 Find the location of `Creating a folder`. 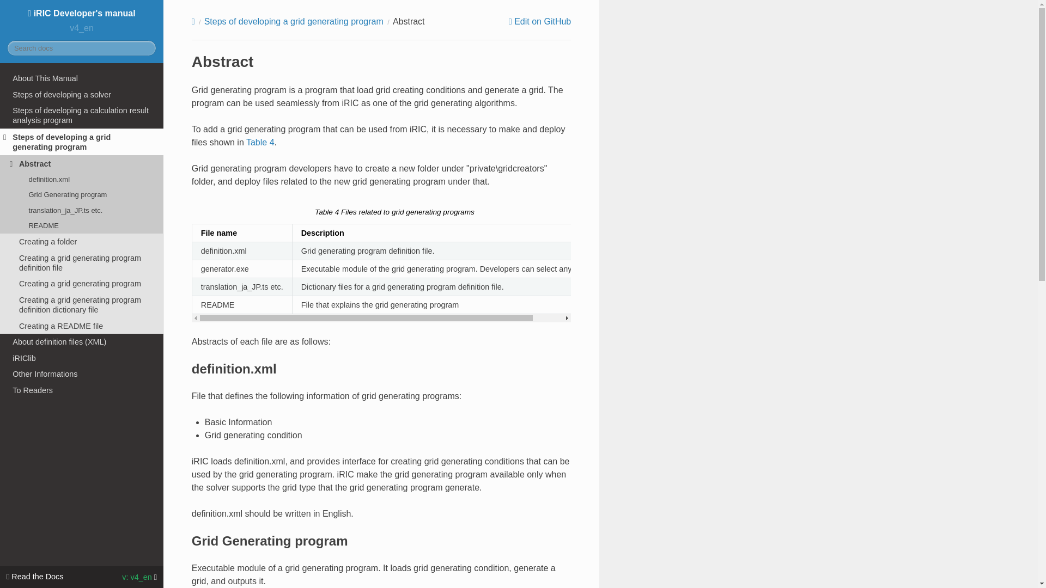

Creating a folder is located at coordinates (82, 242).